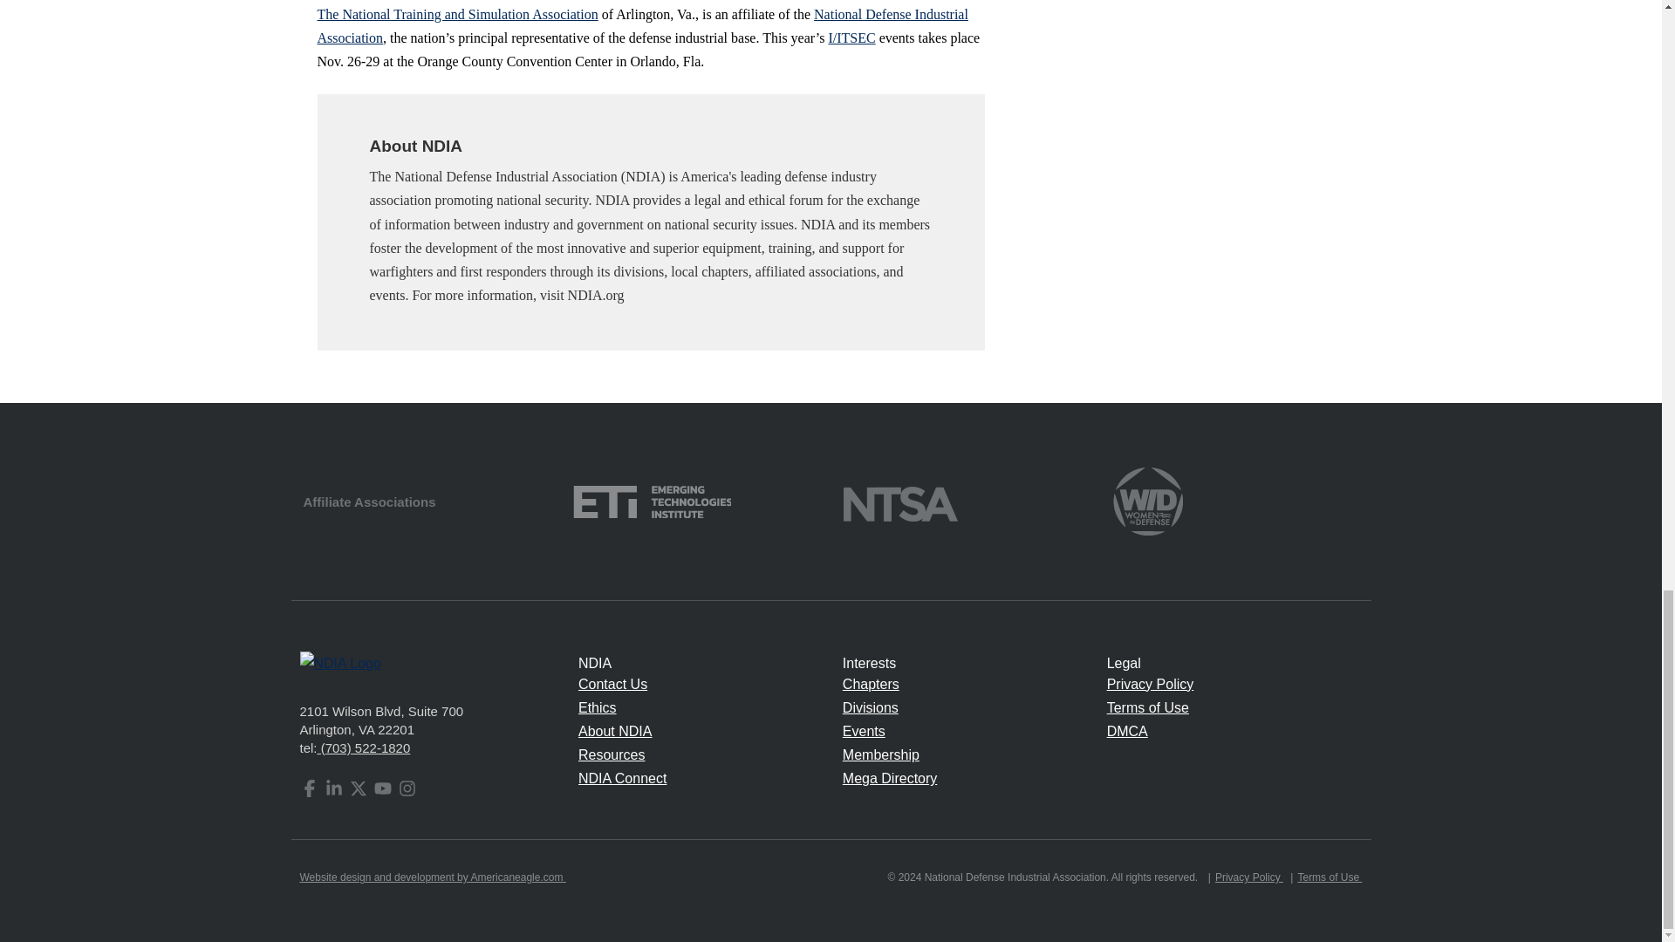 The width and height of the screenshot is (1675, 942). Describe the element at coordinates (651, 500) in the screenshot. I see `Emerging Technologies Institute` at that location.